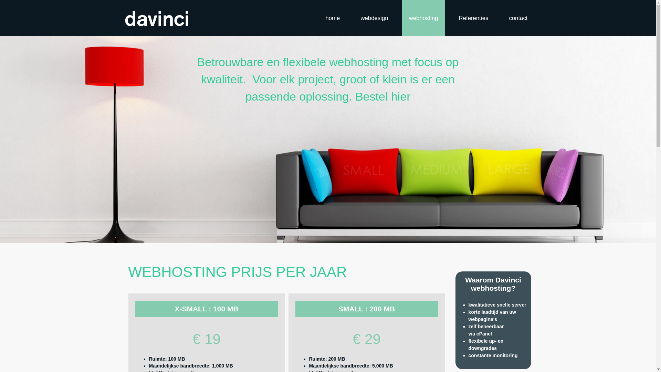 This screenshot has width=661, height=372. I want to click on webhosting, so click(423, 18).